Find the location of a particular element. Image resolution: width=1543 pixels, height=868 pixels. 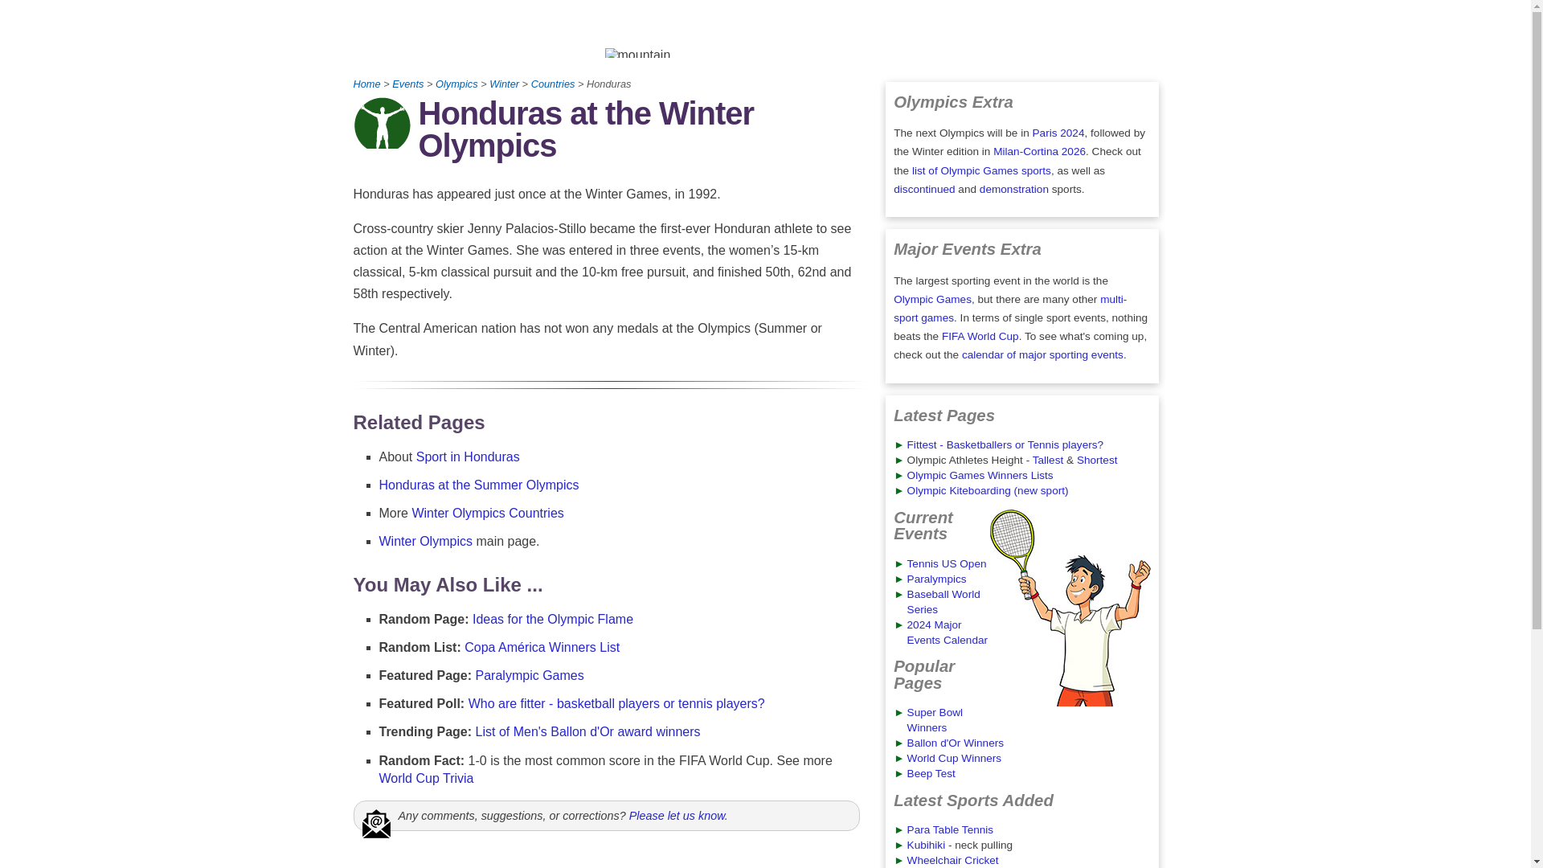

Ballon d'Or Winners is located at coordinates (955, 743).